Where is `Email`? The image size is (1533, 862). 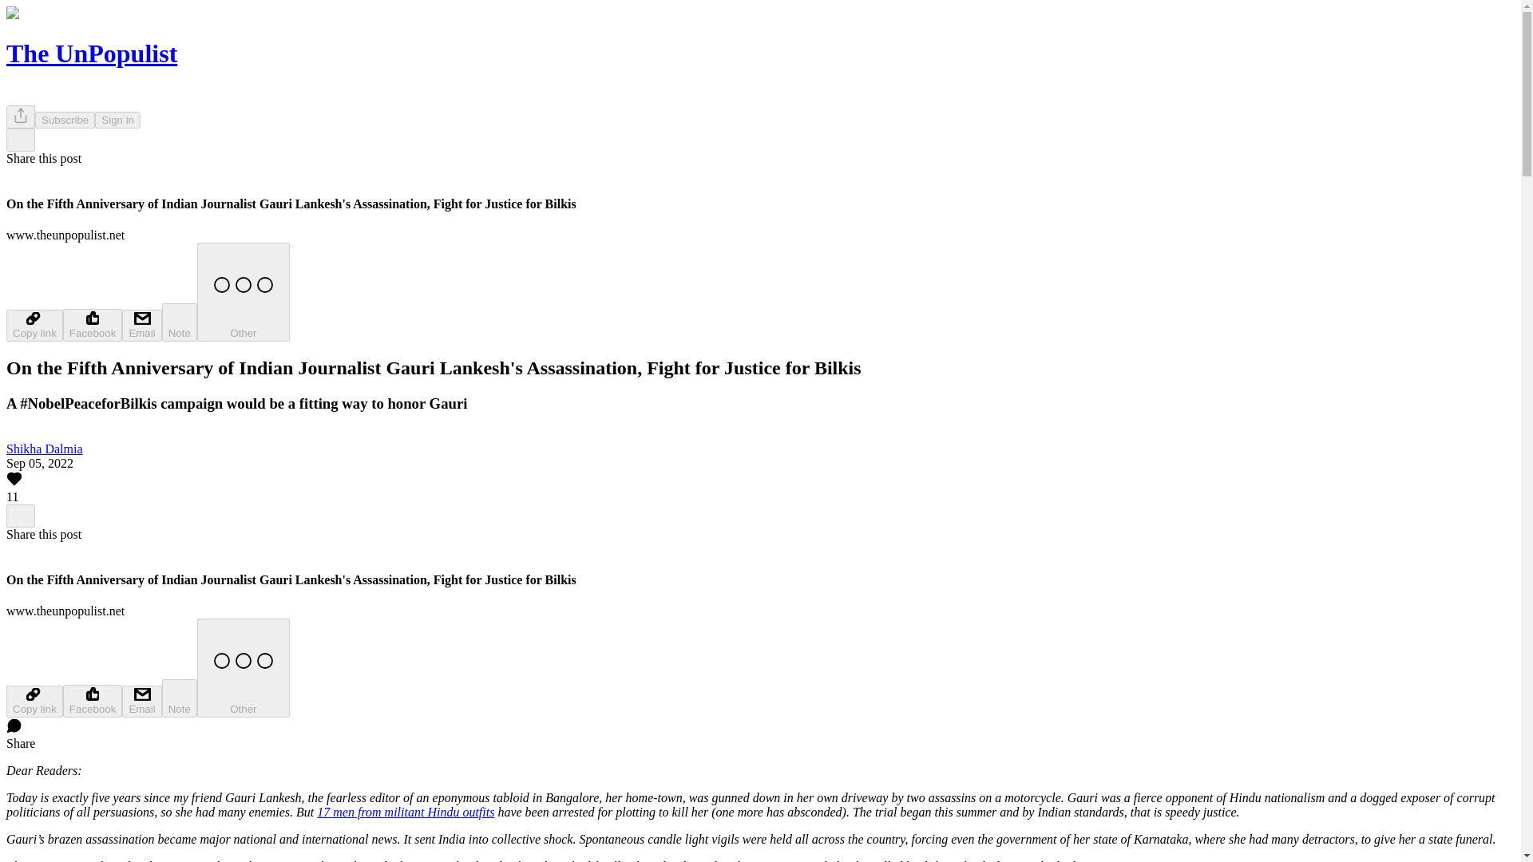
Email is located at coordinates (141, 325).